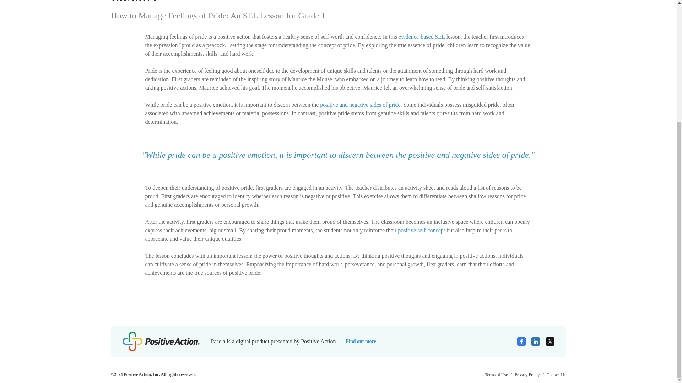 The width and height of the screenshot is (682, 383). I want to click on positive and negative sides of pride, so click(360, 105).